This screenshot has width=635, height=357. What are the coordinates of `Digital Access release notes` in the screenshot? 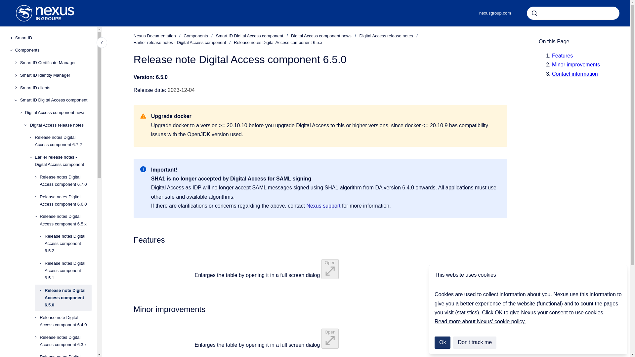 It's located at (61, 125).